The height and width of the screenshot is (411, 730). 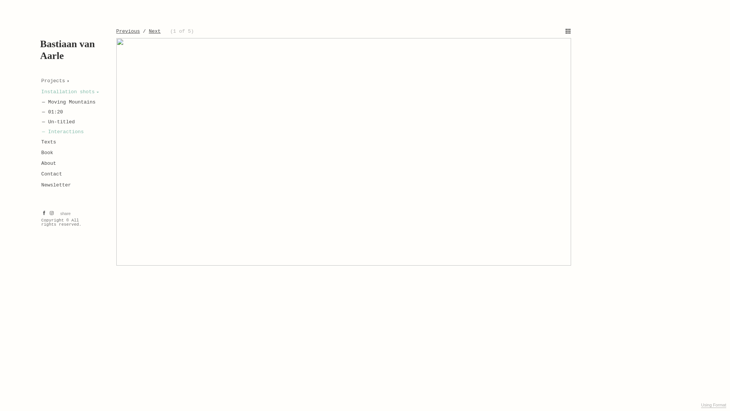 I want to click on Contact, so click(x=52, y=174).